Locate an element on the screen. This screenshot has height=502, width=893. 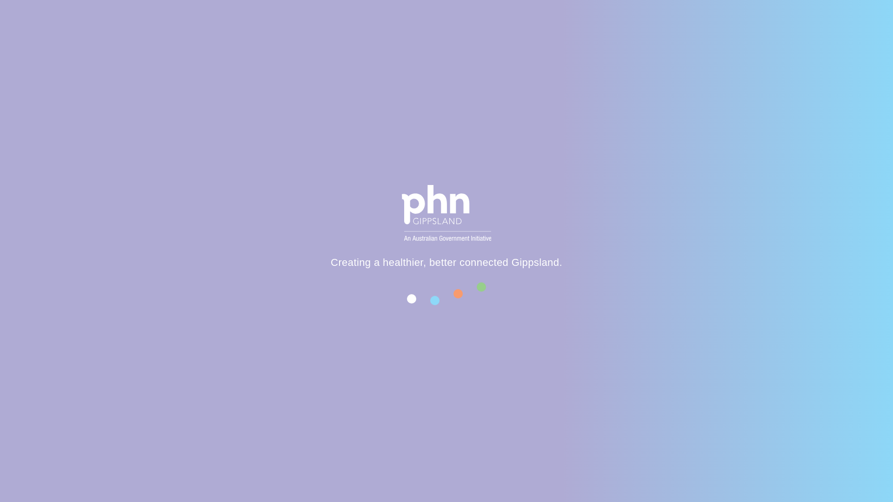
Careers is located at coordinates (475, 13).